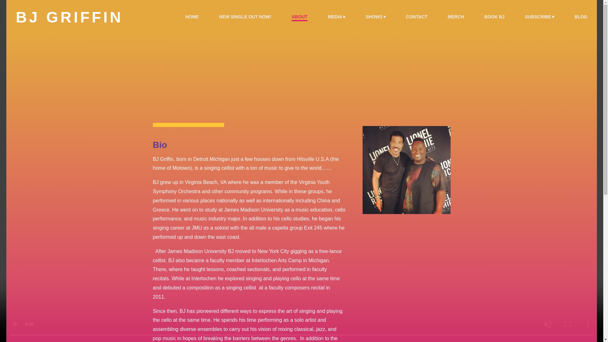  What do you see at coordinates (540, 17) in the screenshot?
I see `SUBSCRIBE` at bounding box center [540, 17].